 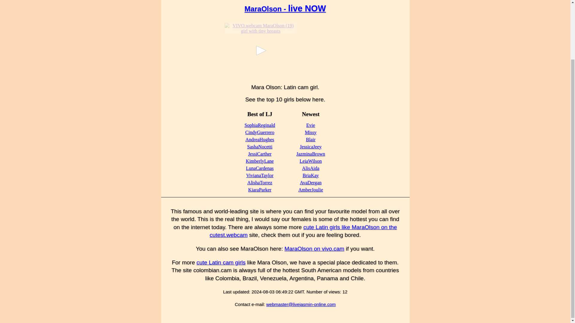 I want to click on KiaraParker, so click(x=260, y=190).